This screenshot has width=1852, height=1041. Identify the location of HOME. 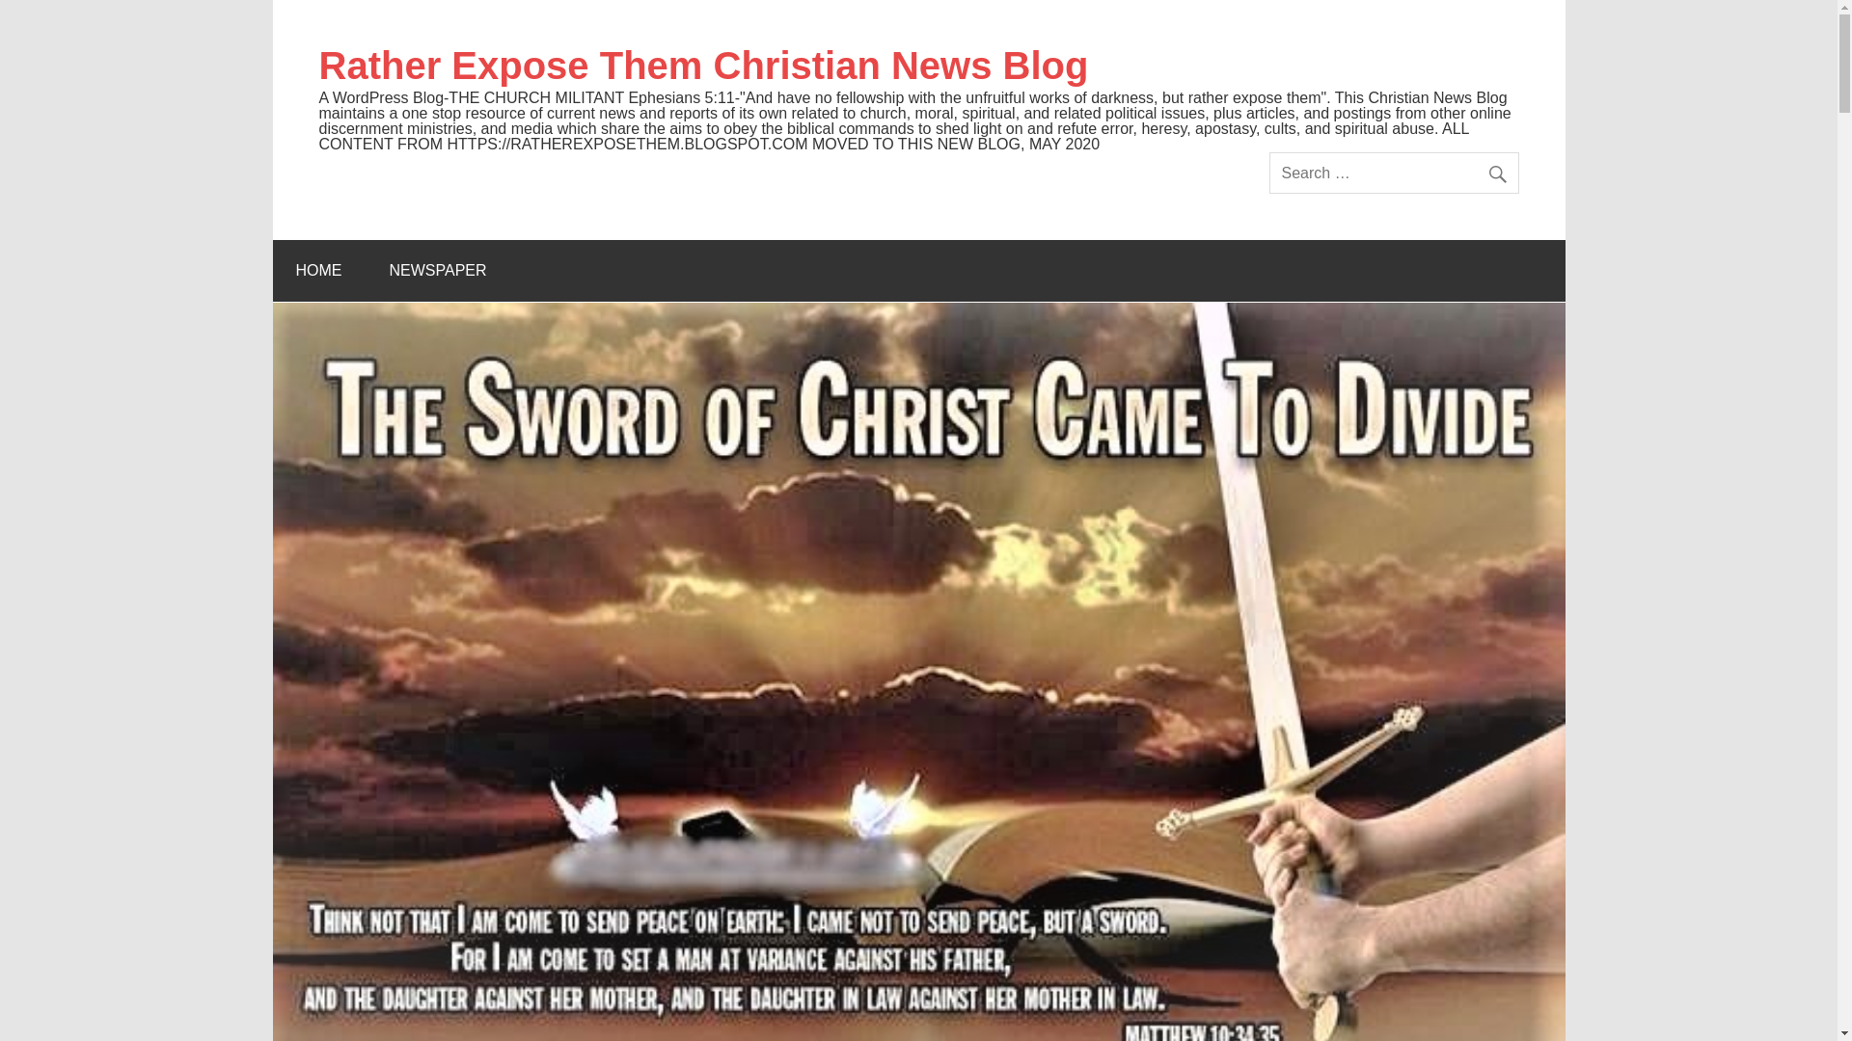
(318, 271).